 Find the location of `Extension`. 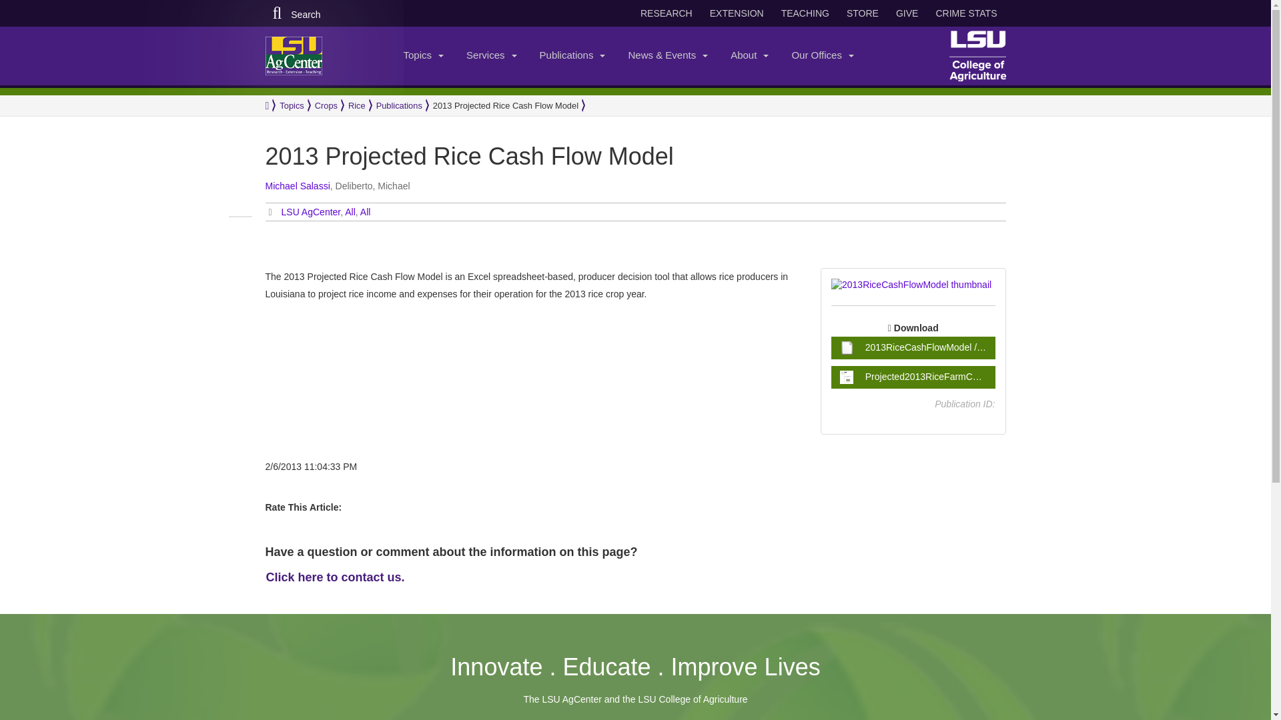

Extension is located at coordinates (737, 13).